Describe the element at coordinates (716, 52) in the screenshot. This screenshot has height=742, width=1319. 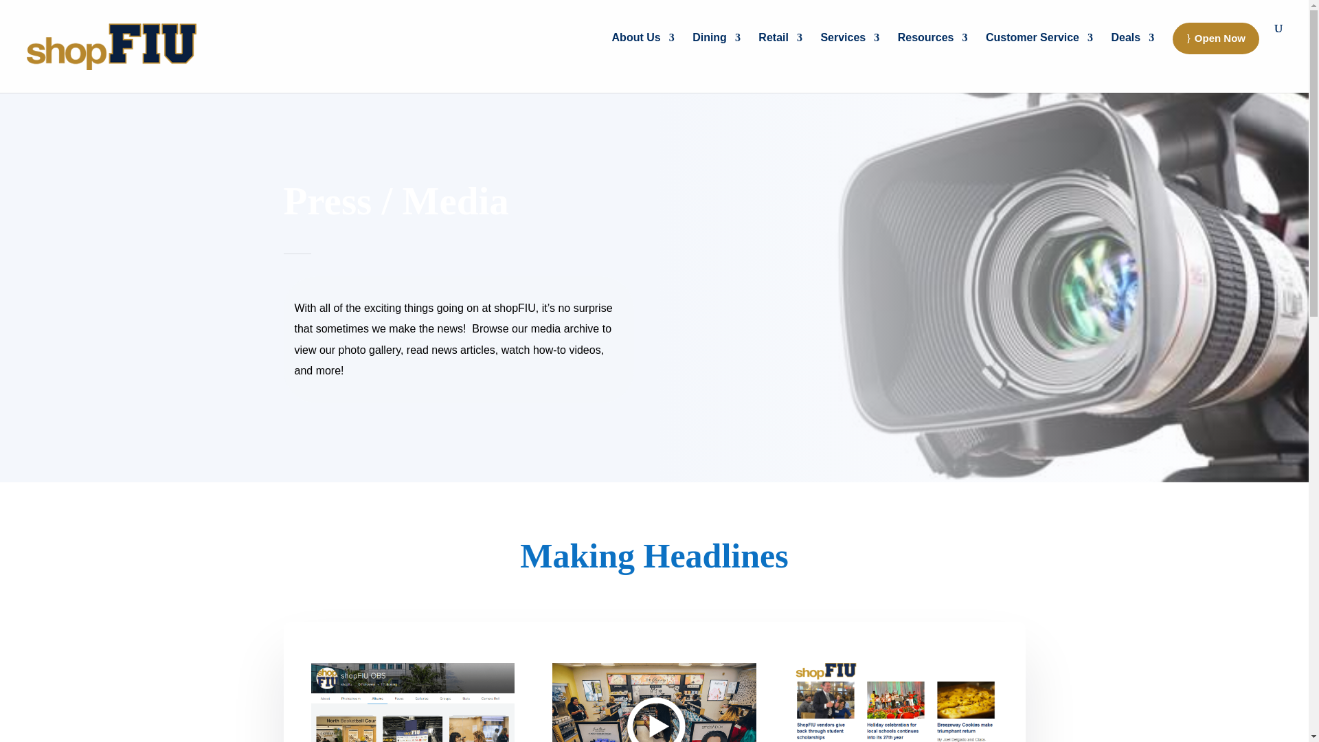
I see `Dining` at that location.